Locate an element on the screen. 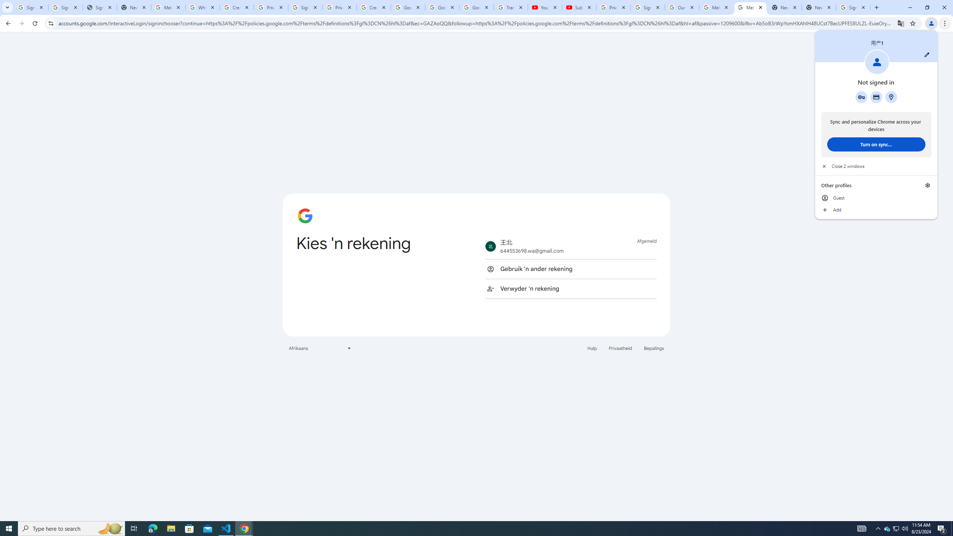  Verwyder 'n rekening is located at coordinates (571, 288).